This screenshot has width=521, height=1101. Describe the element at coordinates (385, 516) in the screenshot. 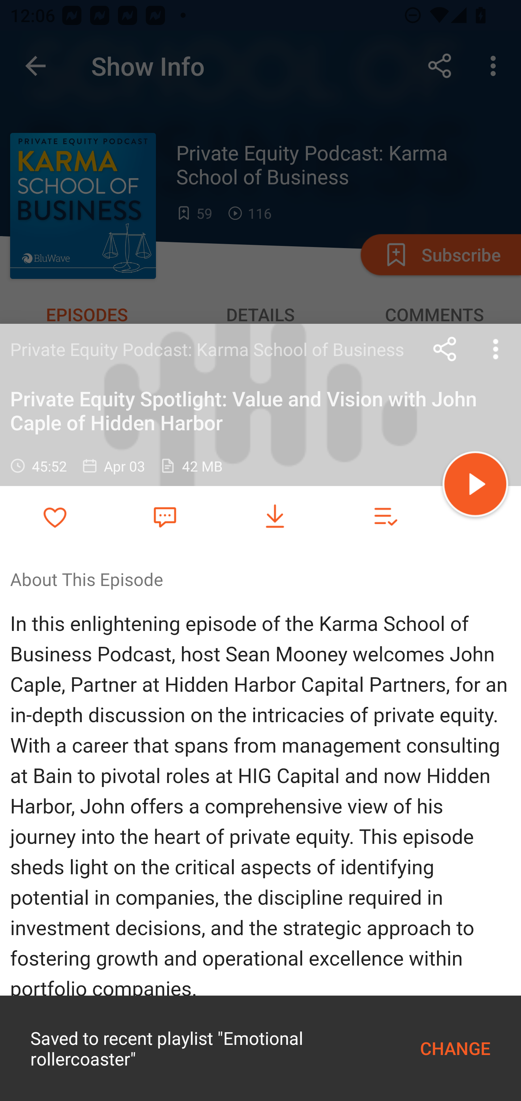

I see `Add to playlist` at that location.